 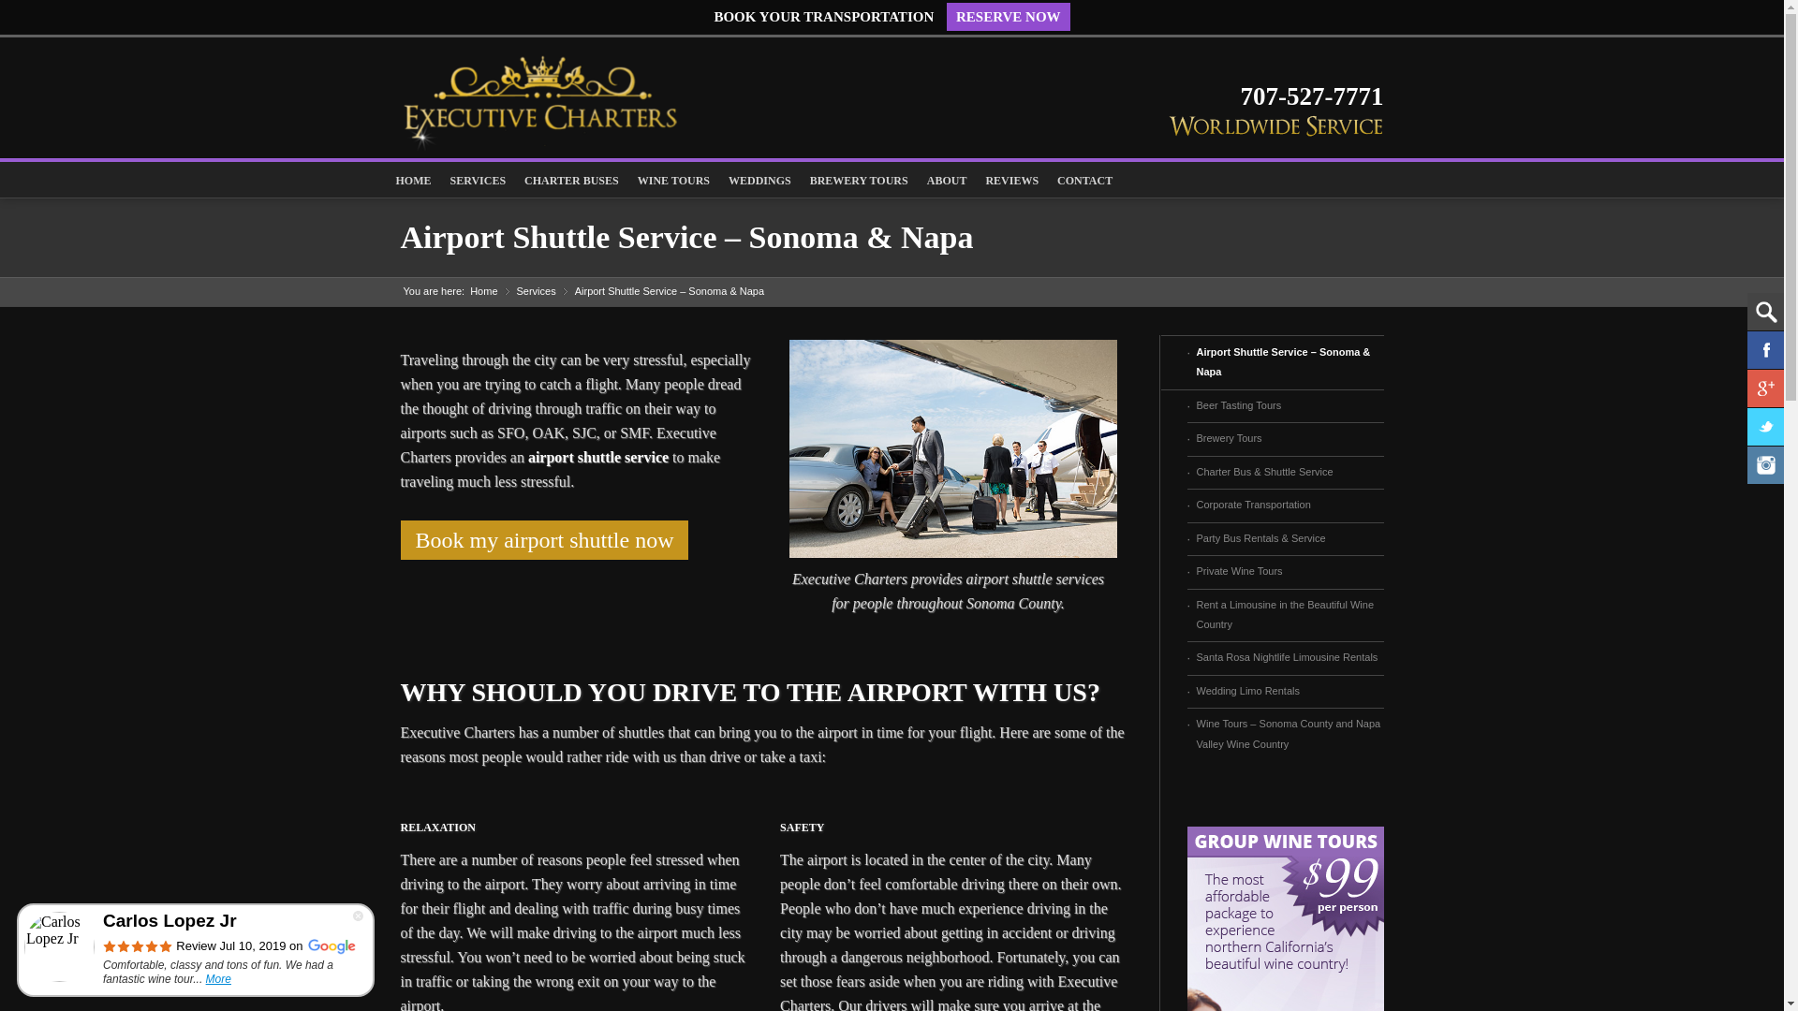 I want to click on Brewery Tours, so click(x=1285, y=438).